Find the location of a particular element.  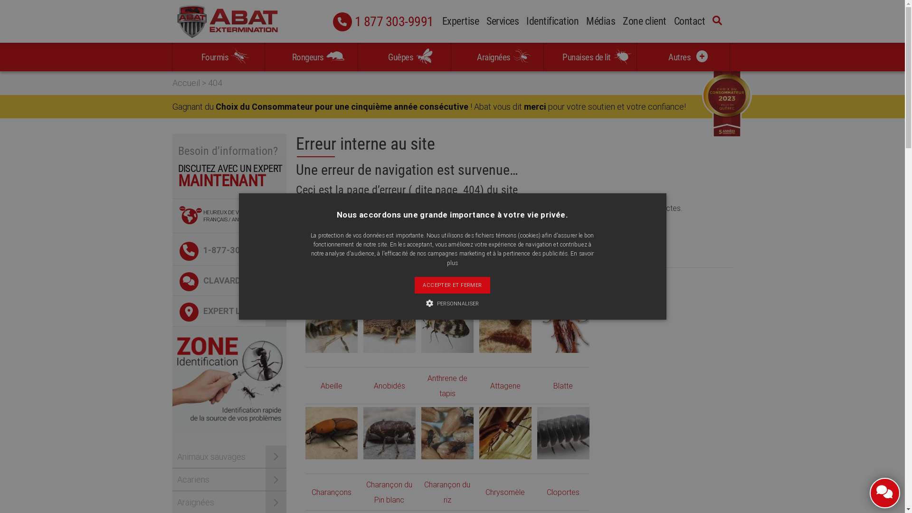

EXPERT LOCAL is located at coordinates (229, 311).